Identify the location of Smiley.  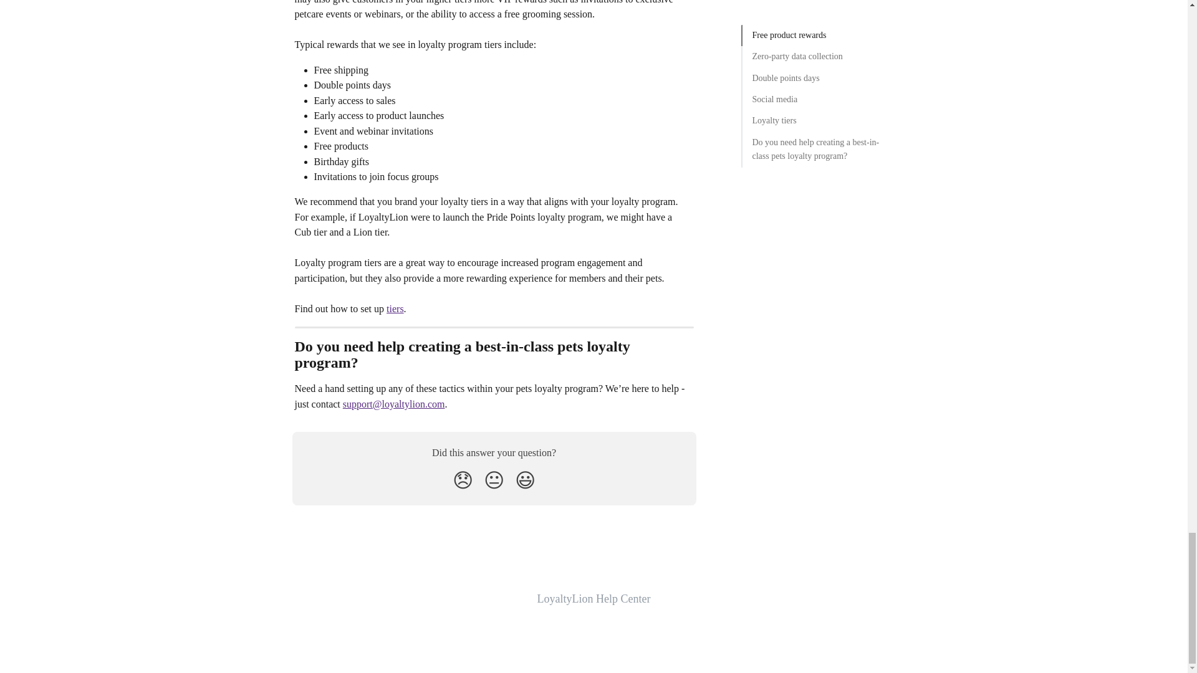
(525, 480).